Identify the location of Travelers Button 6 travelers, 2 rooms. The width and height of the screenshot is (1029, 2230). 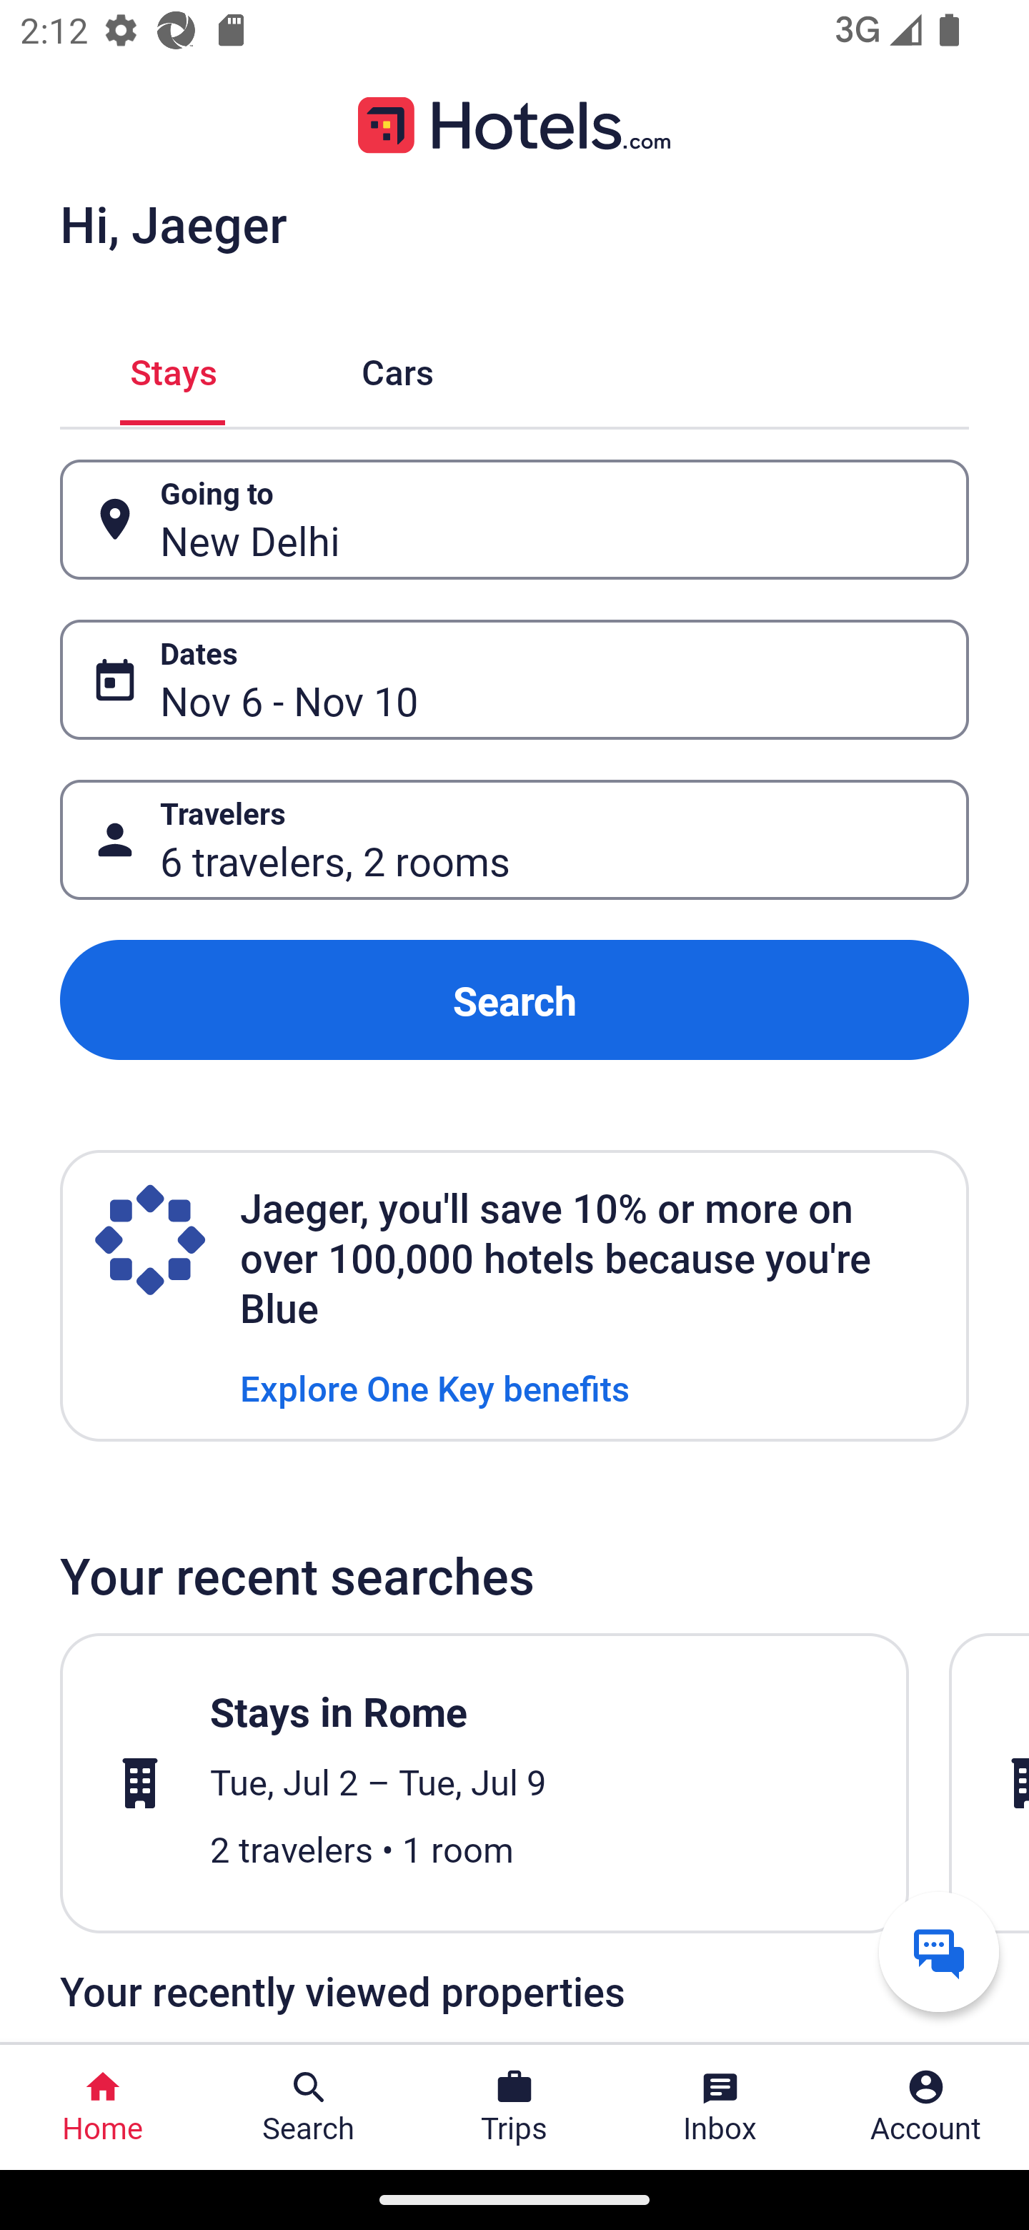
(514, 841).